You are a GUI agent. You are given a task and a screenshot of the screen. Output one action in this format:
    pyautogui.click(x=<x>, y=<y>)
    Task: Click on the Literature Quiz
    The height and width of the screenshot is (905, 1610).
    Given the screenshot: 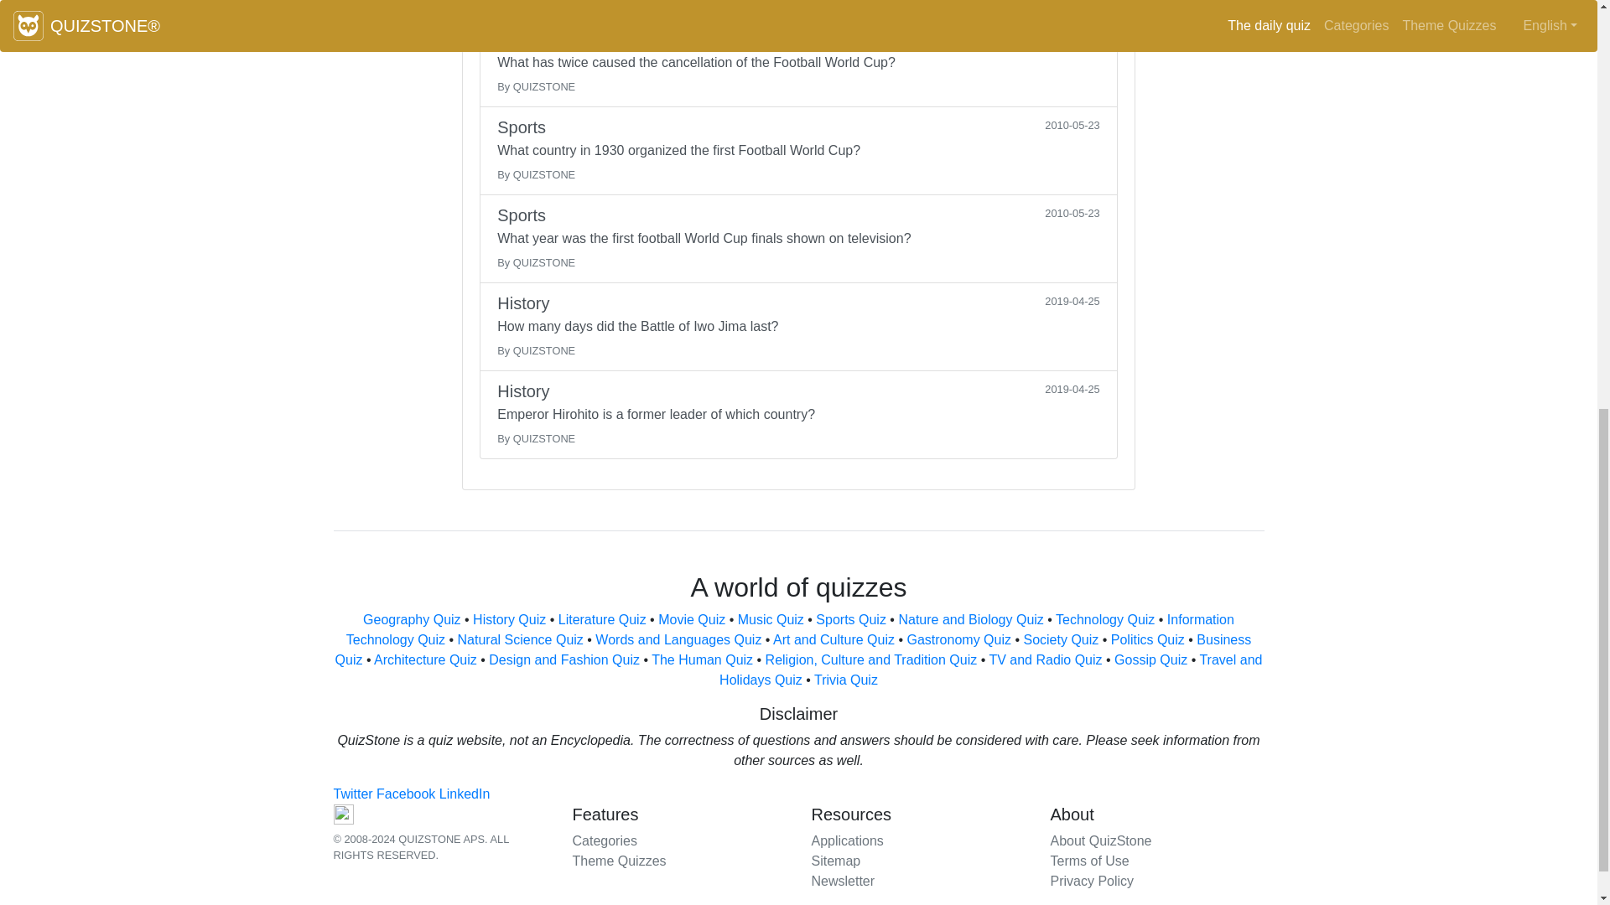 What is the action you would take?
    pyautogui.click(x=602, y=620)
    